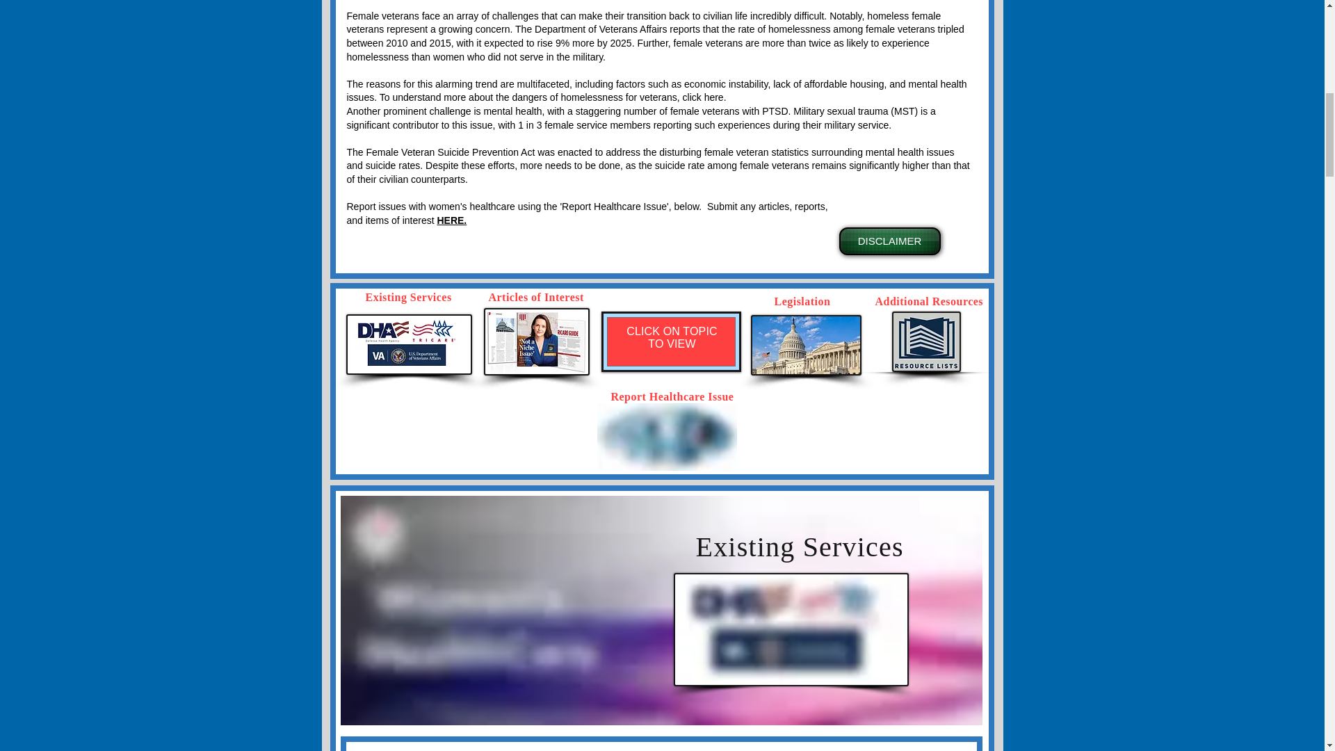 The height and width of the screenshot is (751, 1335). What do you see at coordinates (655, 36) in the screenshot?
I see `tripled between 2010 and 2015` at bounding box center [655, 36].